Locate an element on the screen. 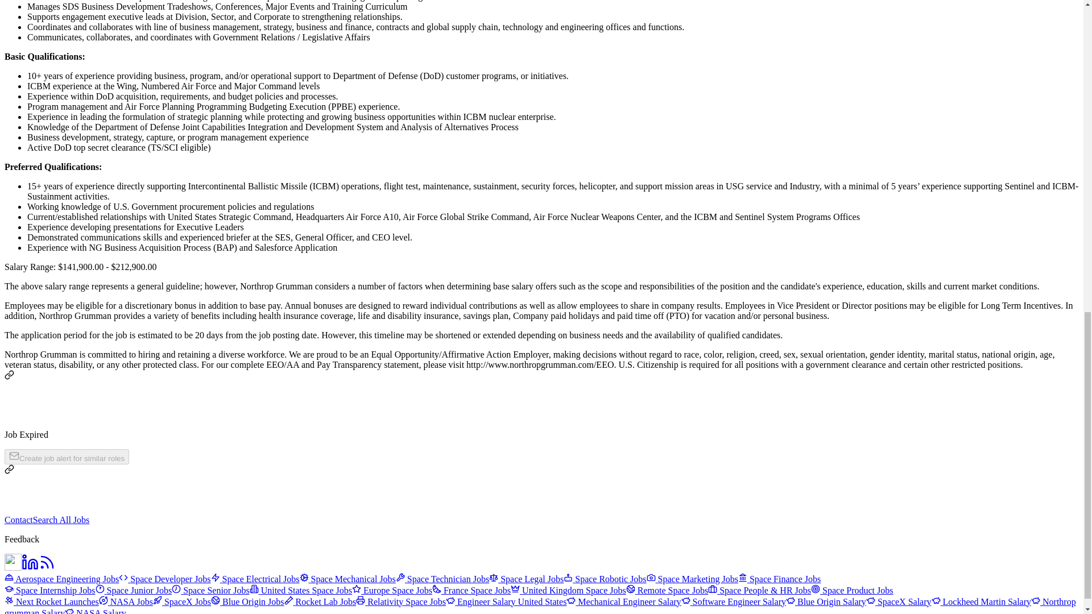  Europe Space Jobs is located at coordinates (392, 590).